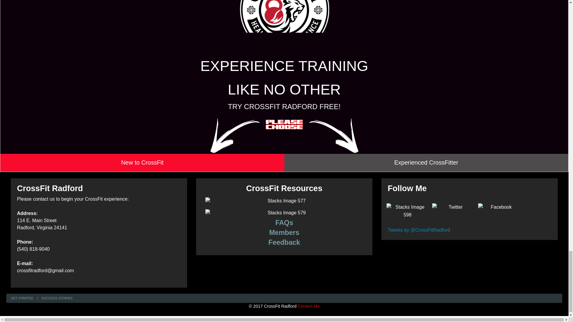  I want to click on WODs, so click(284, 232).